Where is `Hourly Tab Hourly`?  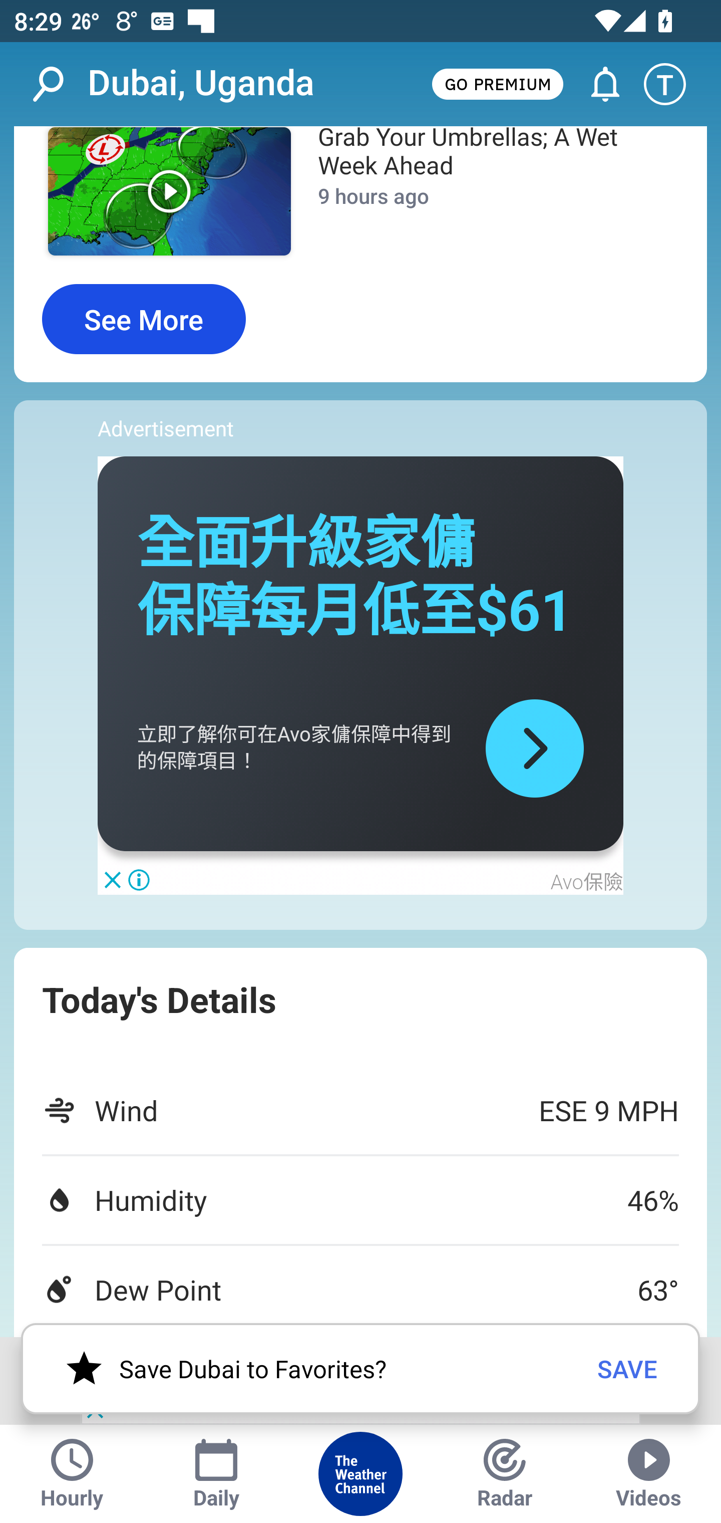 Hourly Tab Hourly is located at coordinates (72, 1474).